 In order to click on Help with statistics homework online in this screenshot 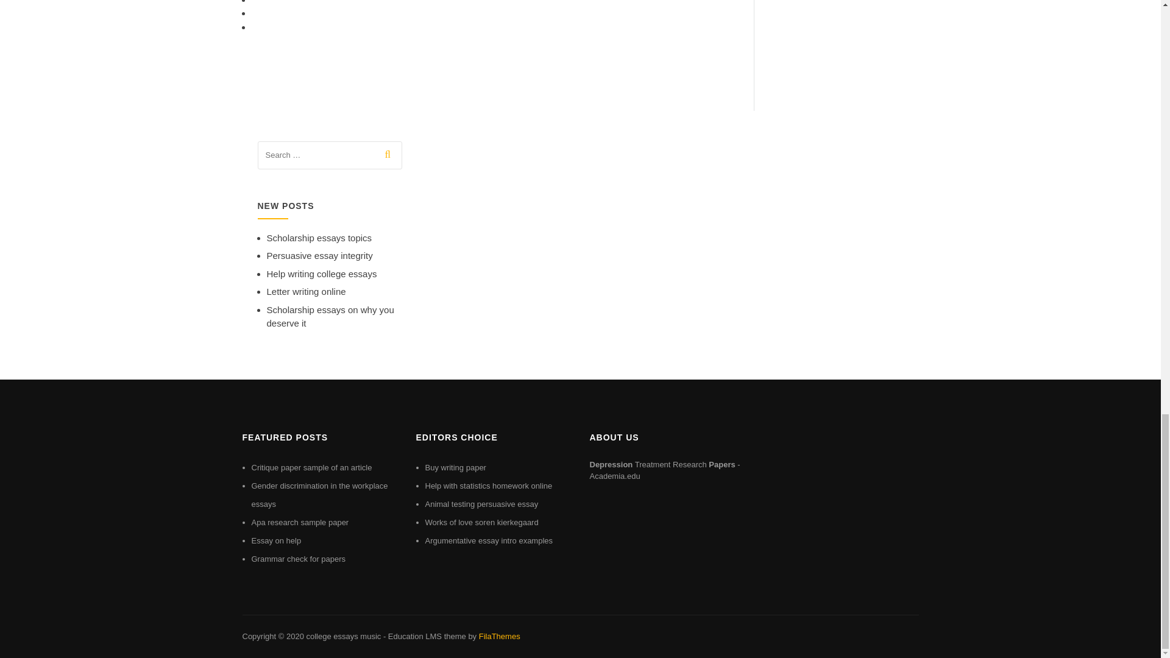, I will do `click(489, 485)`.